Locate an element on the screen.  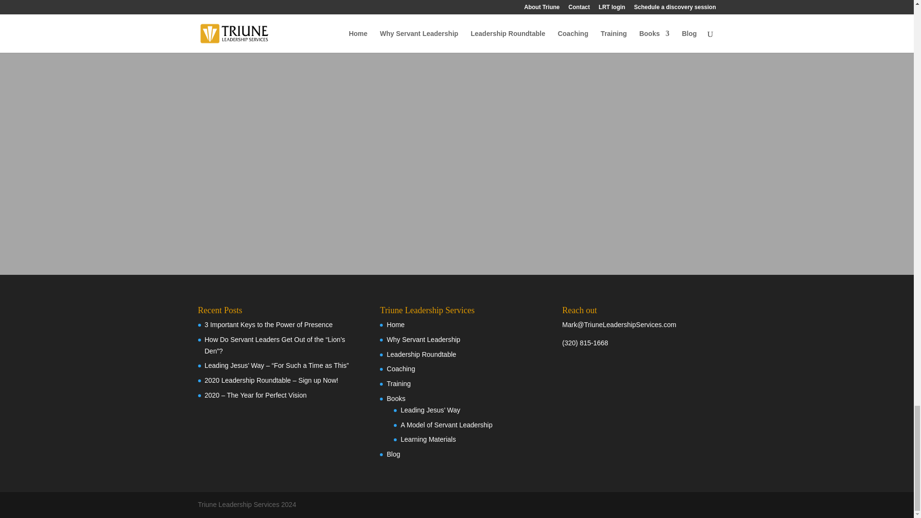
3 Important Keys to the Power of Presence is located at coordinates (269, 324).